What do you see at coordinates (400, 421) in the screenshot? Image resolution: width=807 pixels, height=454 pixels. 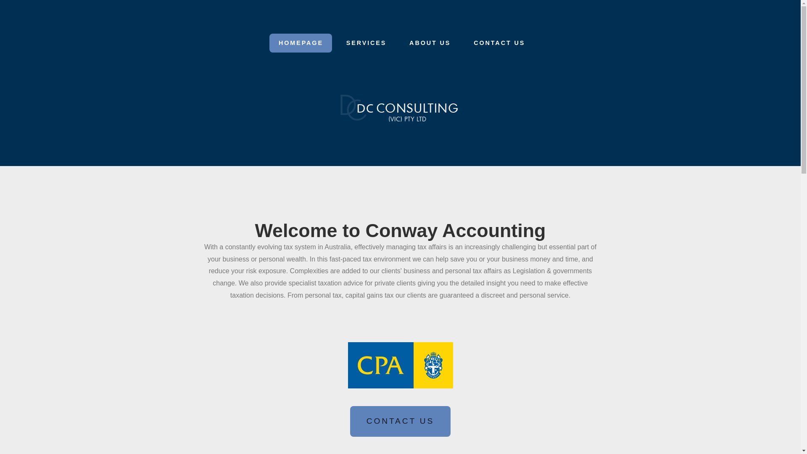 I see `CONTACT US` at bounding box center [400, 421].